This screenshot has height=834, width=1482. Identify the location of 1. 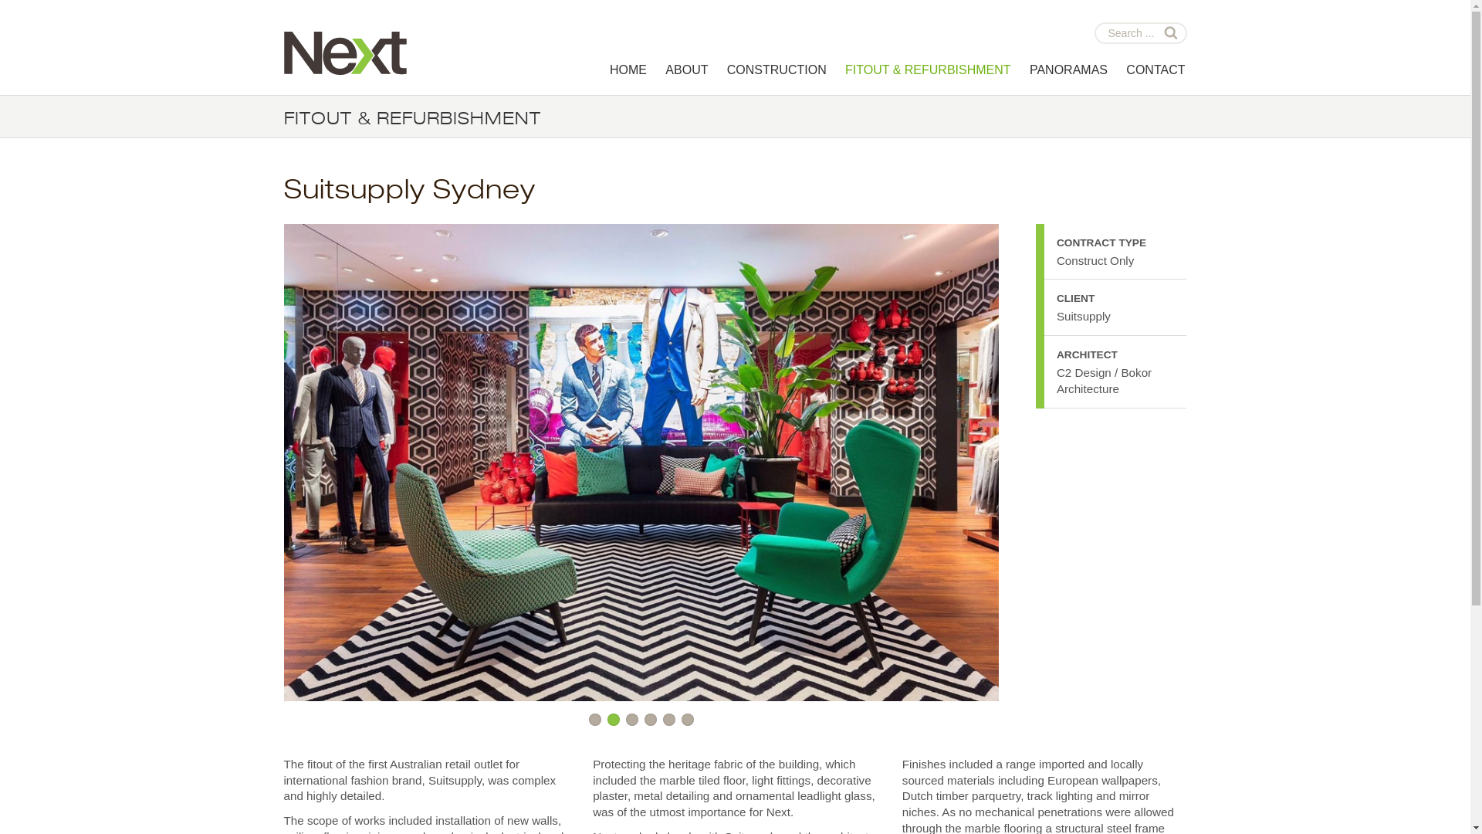
(595, 720).